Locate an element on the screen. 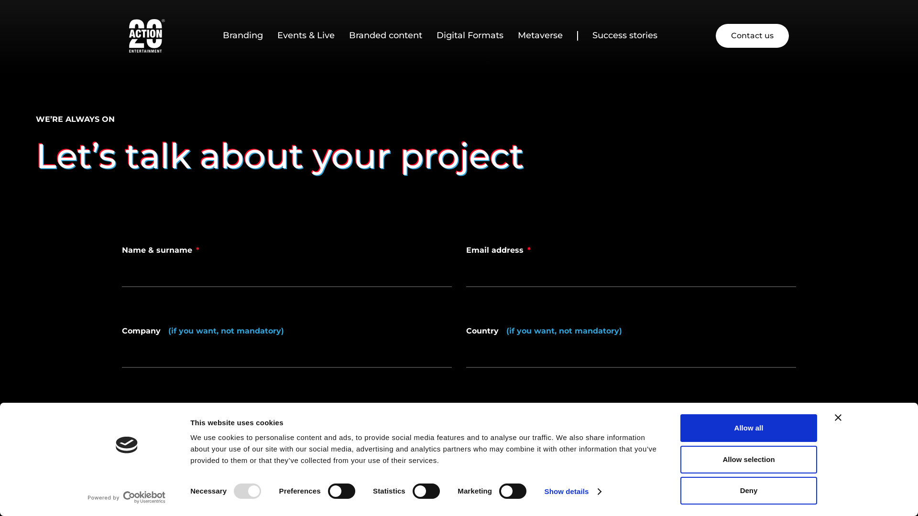 The width and height of the screenshot is (918, 516). Metaverse is located at coordinates (540, 36).